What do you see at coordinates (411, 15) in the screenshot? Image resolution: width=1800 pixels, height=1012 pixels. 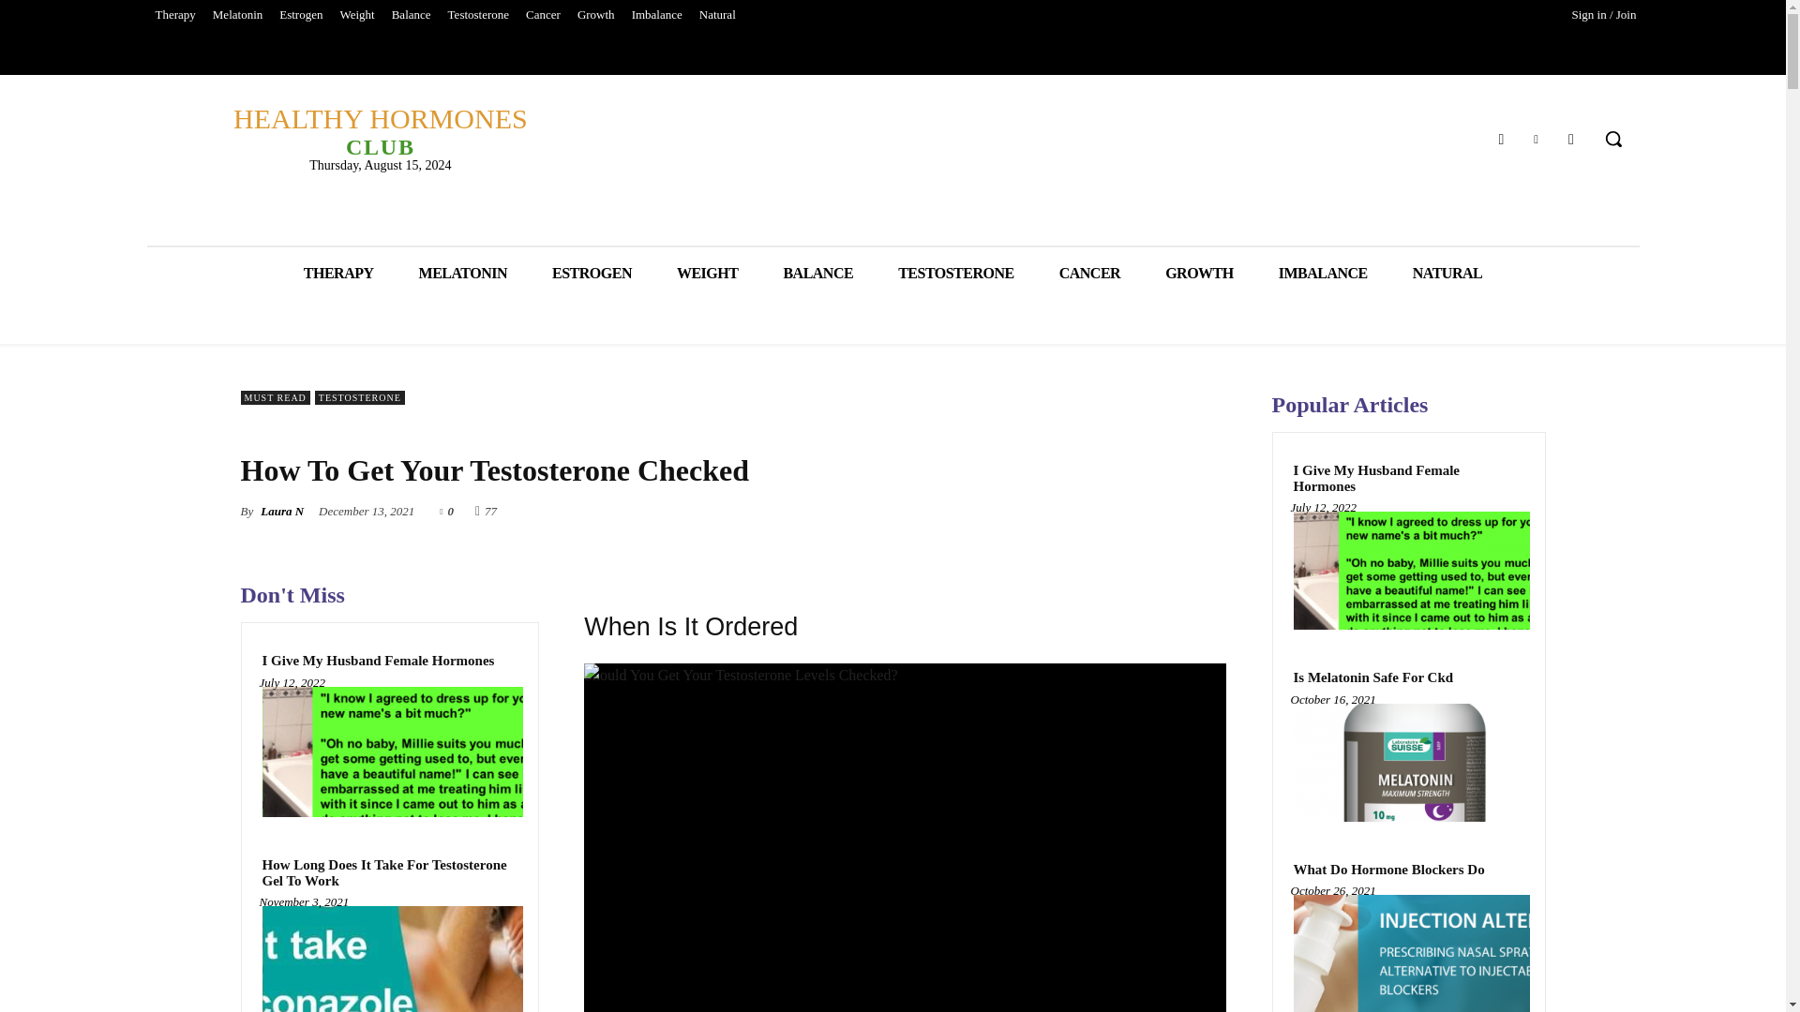 I see `Balance` at bounding box center [411, 15].